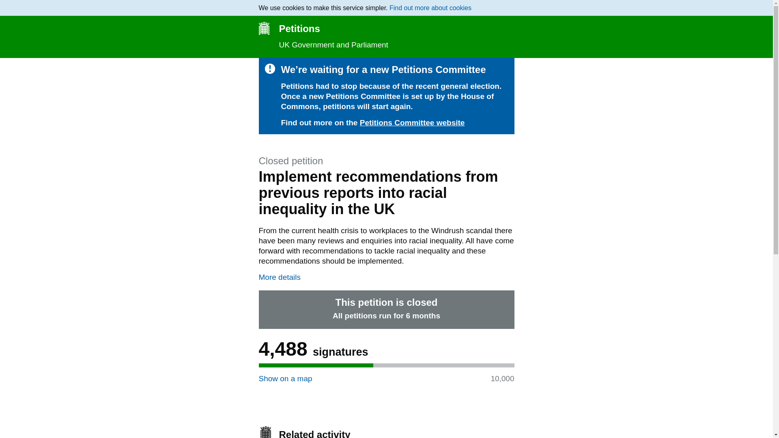 This screenshot has width=779, height=438. Describe the element at coordinates (412, 122) in the screenshot. I see `Petitions Committee website` at that location.